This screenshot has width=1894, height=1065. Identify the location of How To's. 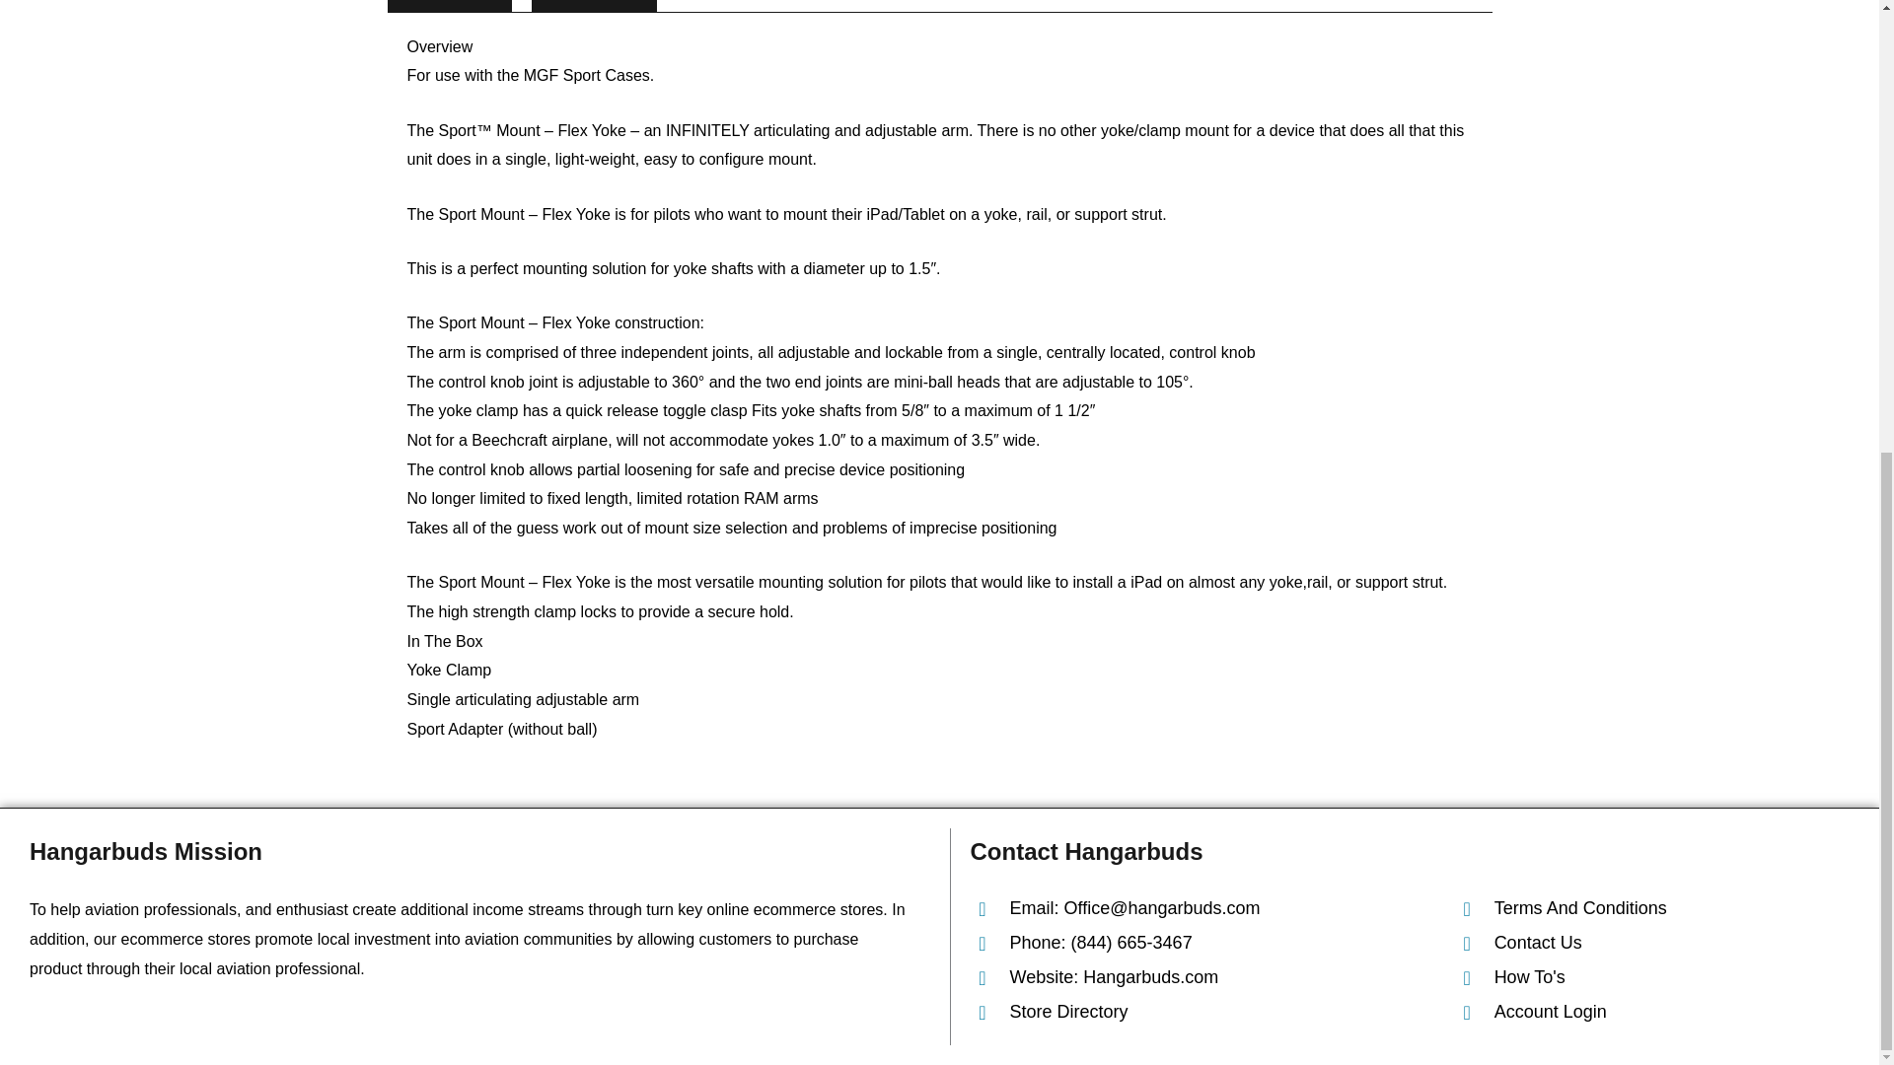
(1651, 978).